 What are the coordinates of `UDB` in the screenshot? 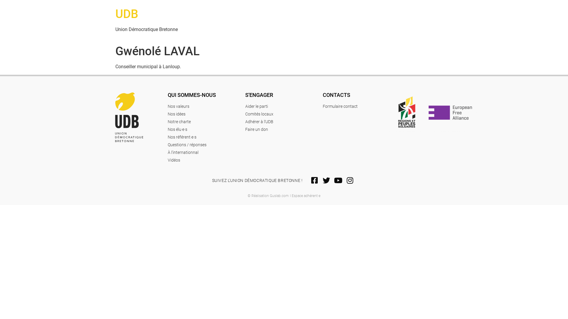 It's located at (127, 14).